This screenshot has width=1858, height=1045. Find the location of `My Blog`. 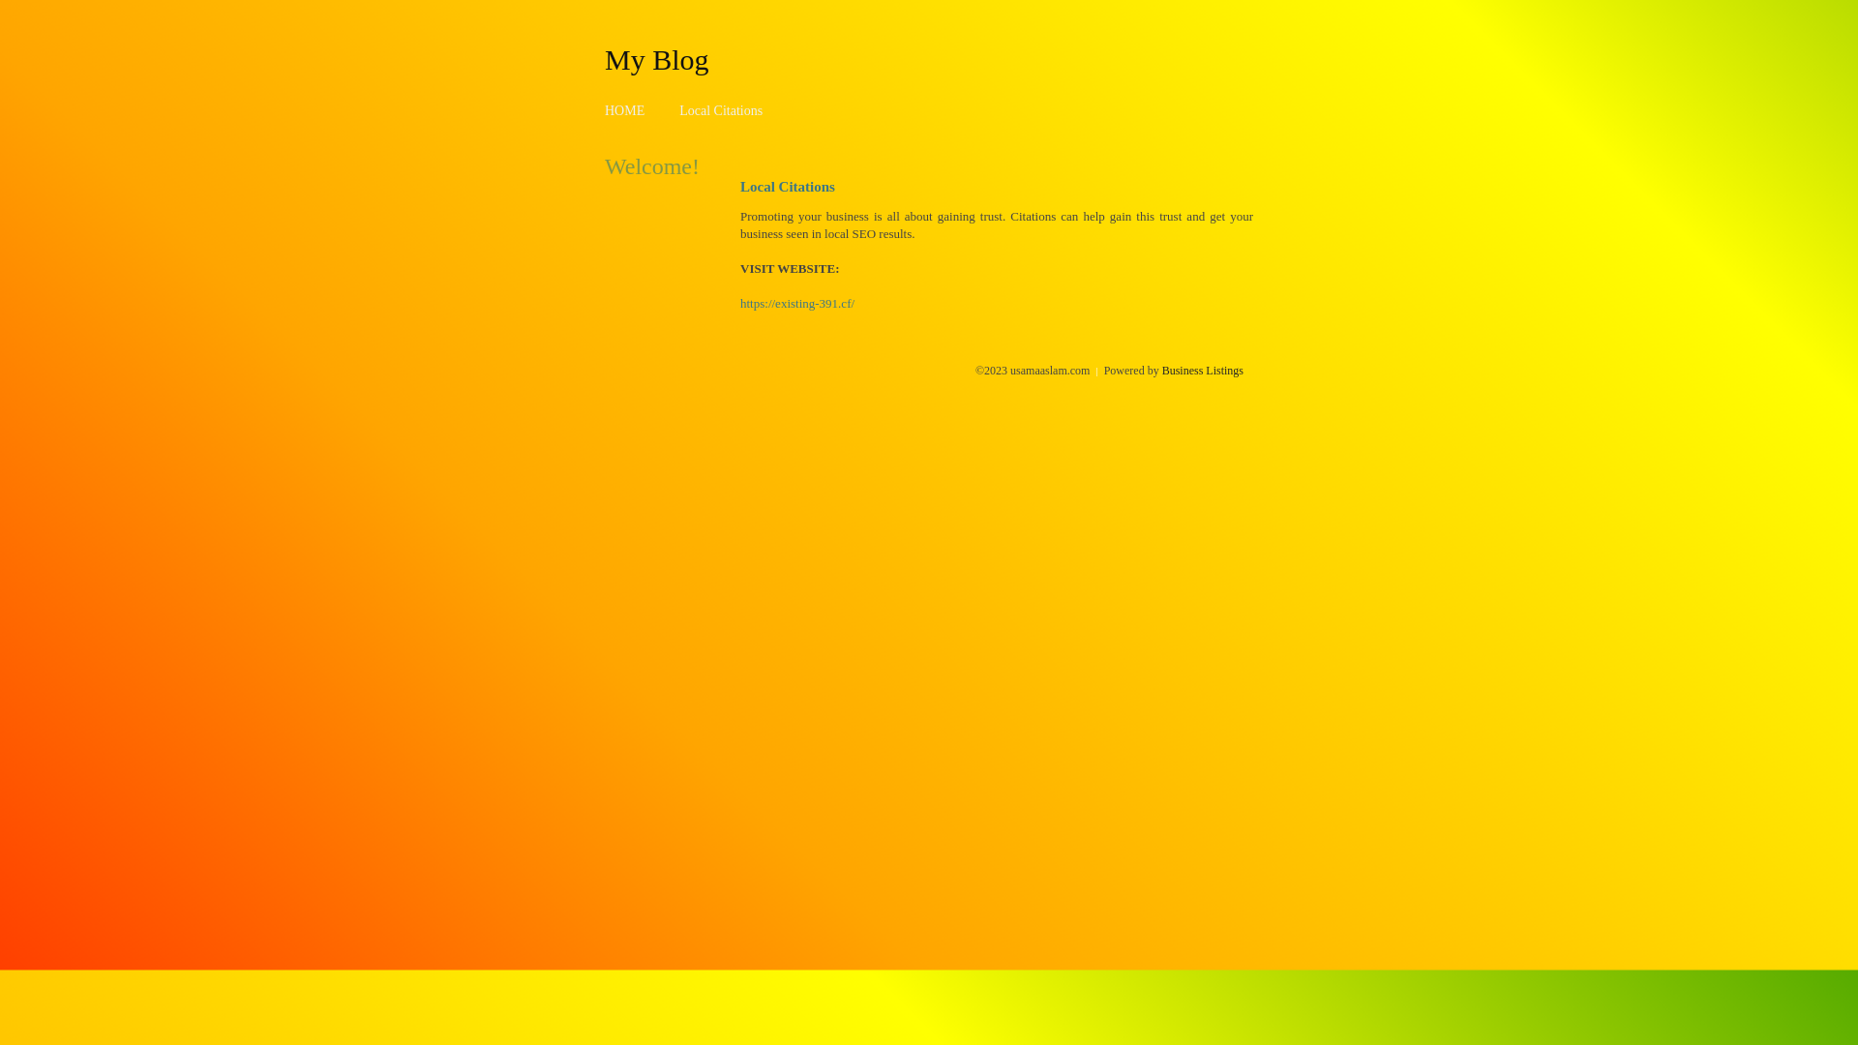

My Blog is located at coordinates (657, 59).